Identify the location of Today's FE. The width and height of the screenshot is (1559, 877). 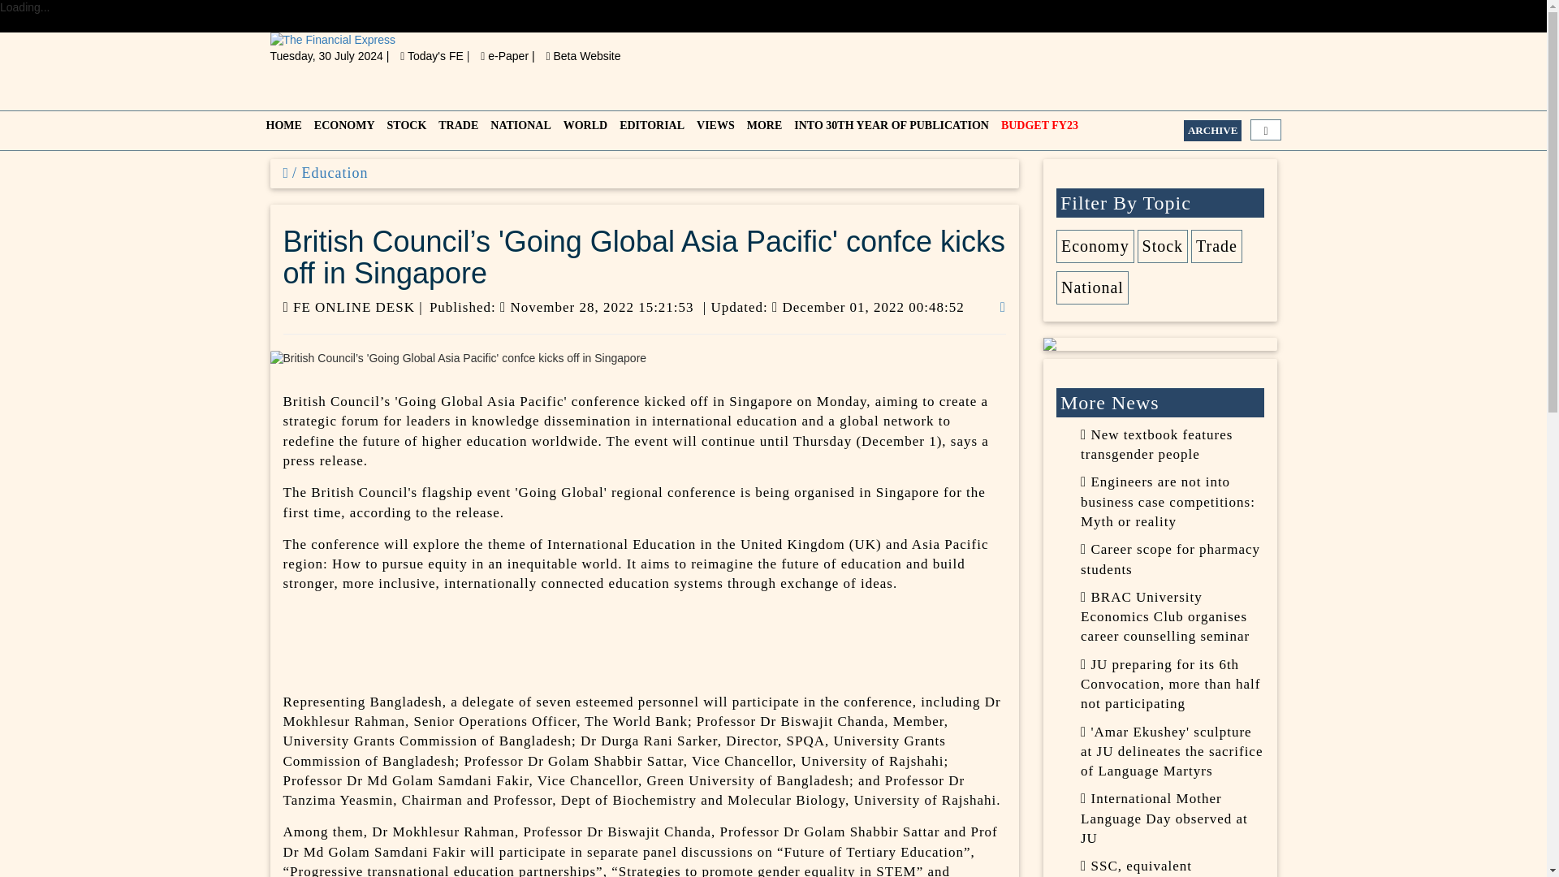
(434, 55).